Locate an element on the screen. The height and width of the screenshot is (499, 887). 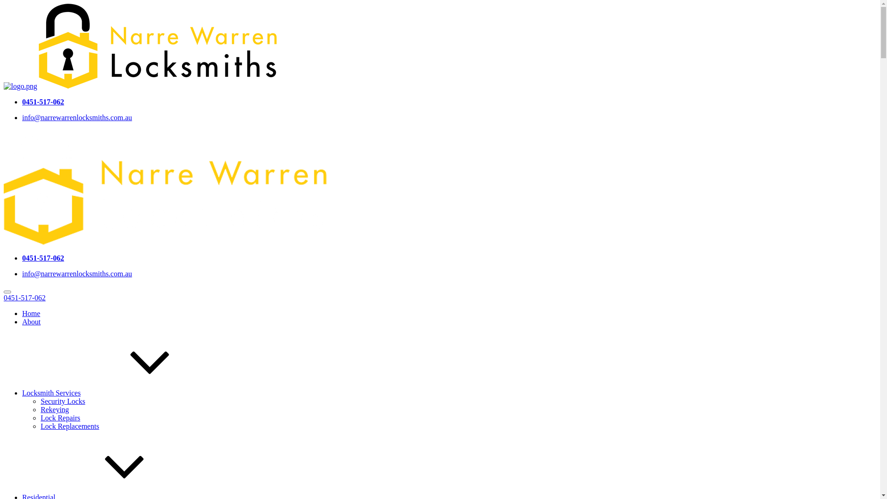
0451-517-062 is located at coordinates (43, 258).